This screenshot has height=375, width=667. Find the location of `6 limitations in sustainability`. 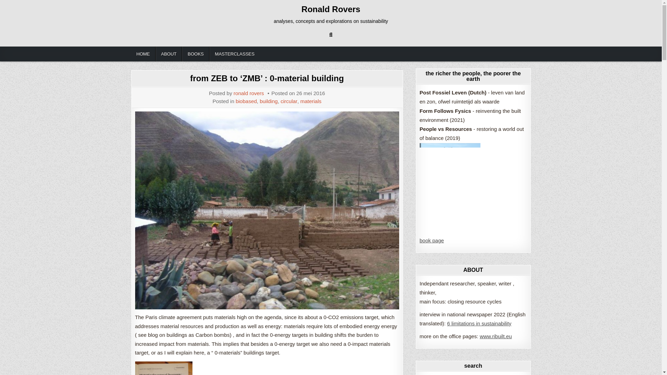

6 limitations in sustainability is located at coordinates (479, 323).